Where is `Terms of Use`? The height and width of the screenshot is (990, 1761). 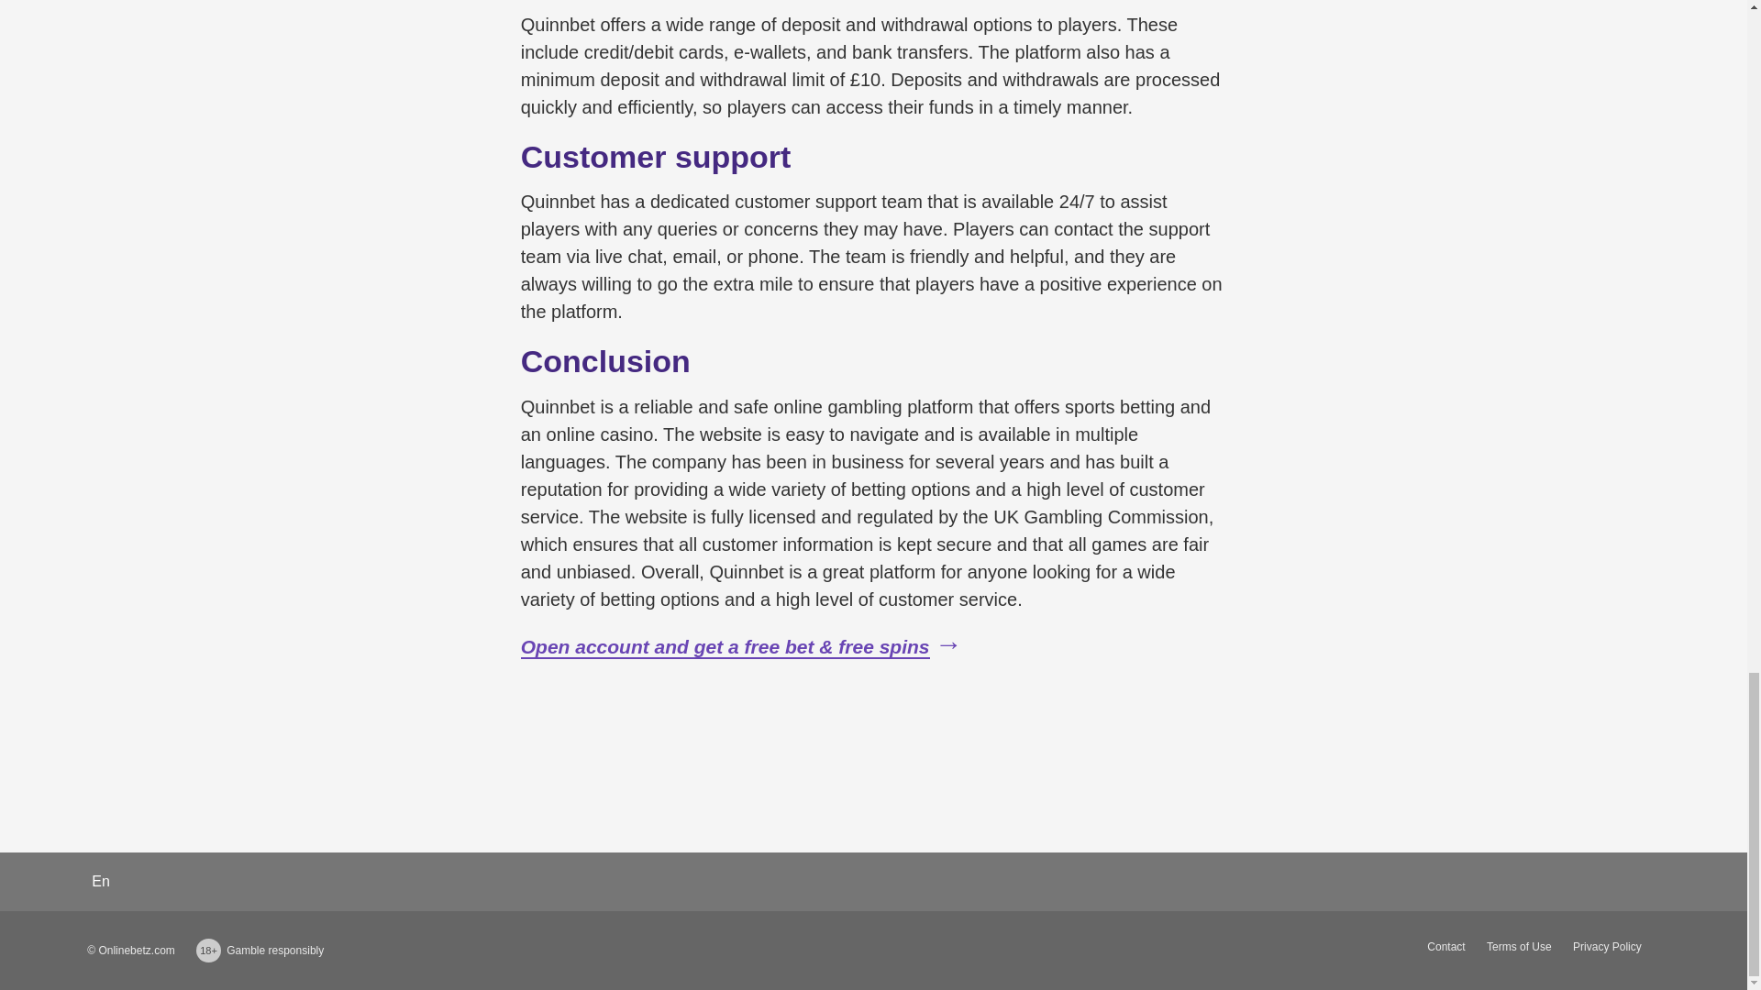
Terms of Use is located at coordinates (1519, 947).